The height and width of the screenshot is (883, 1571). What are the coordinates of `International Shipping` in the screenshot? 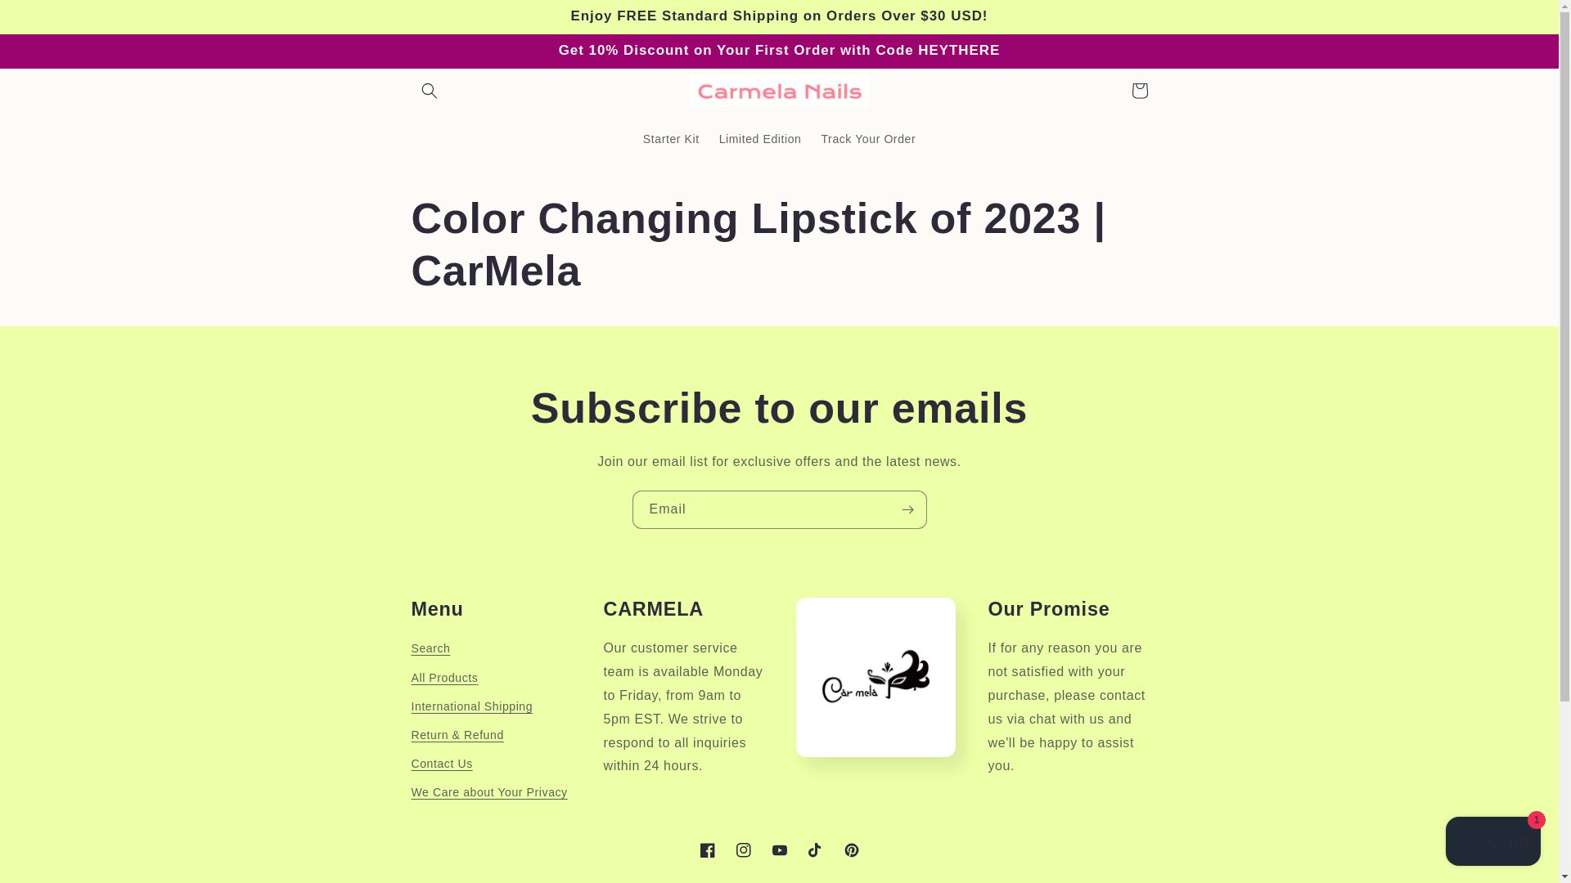 It's located at (471, 706).